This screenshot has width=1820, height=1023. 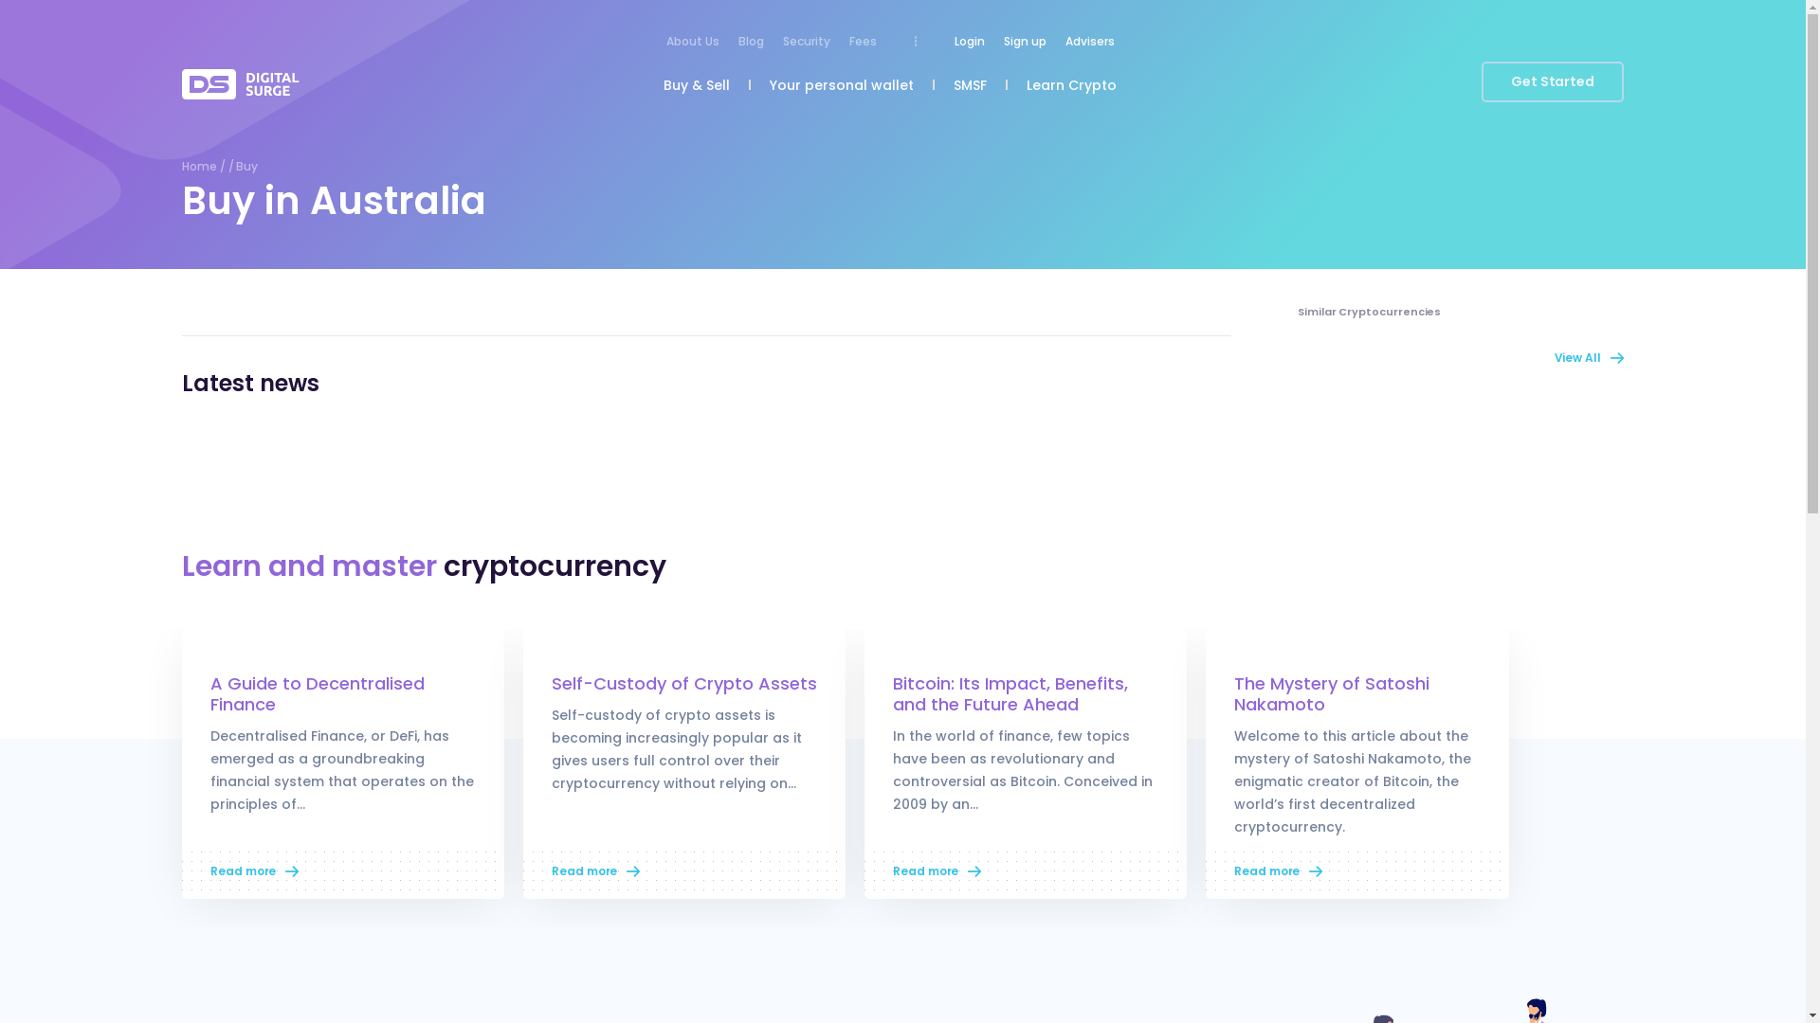 I want to click on Login, so click(x=970, y=44).